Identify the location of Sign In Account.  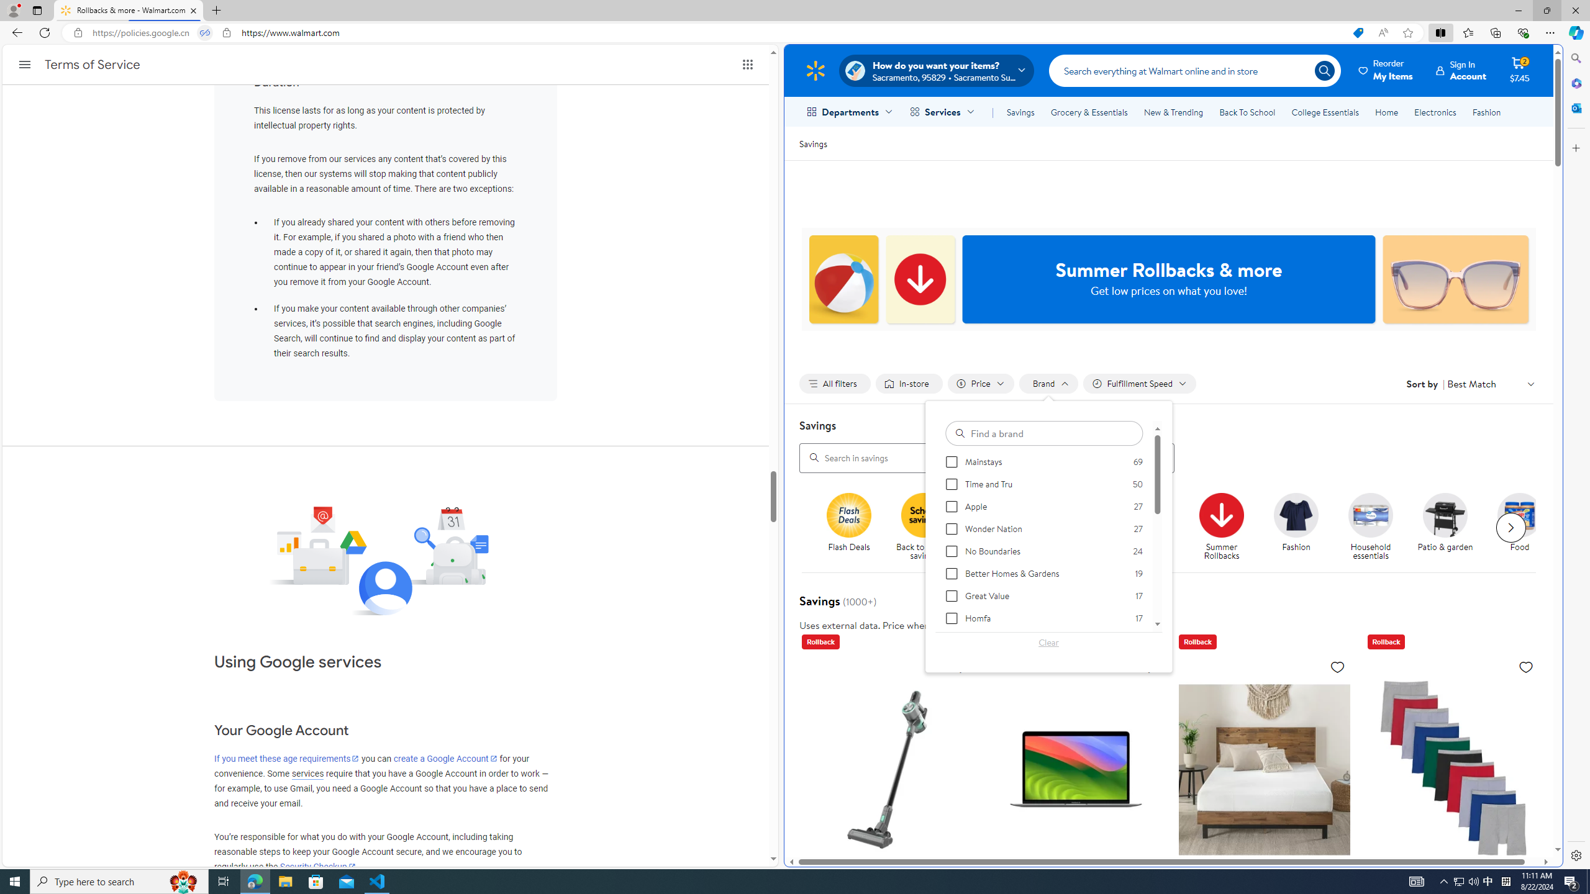
(1461, 70).